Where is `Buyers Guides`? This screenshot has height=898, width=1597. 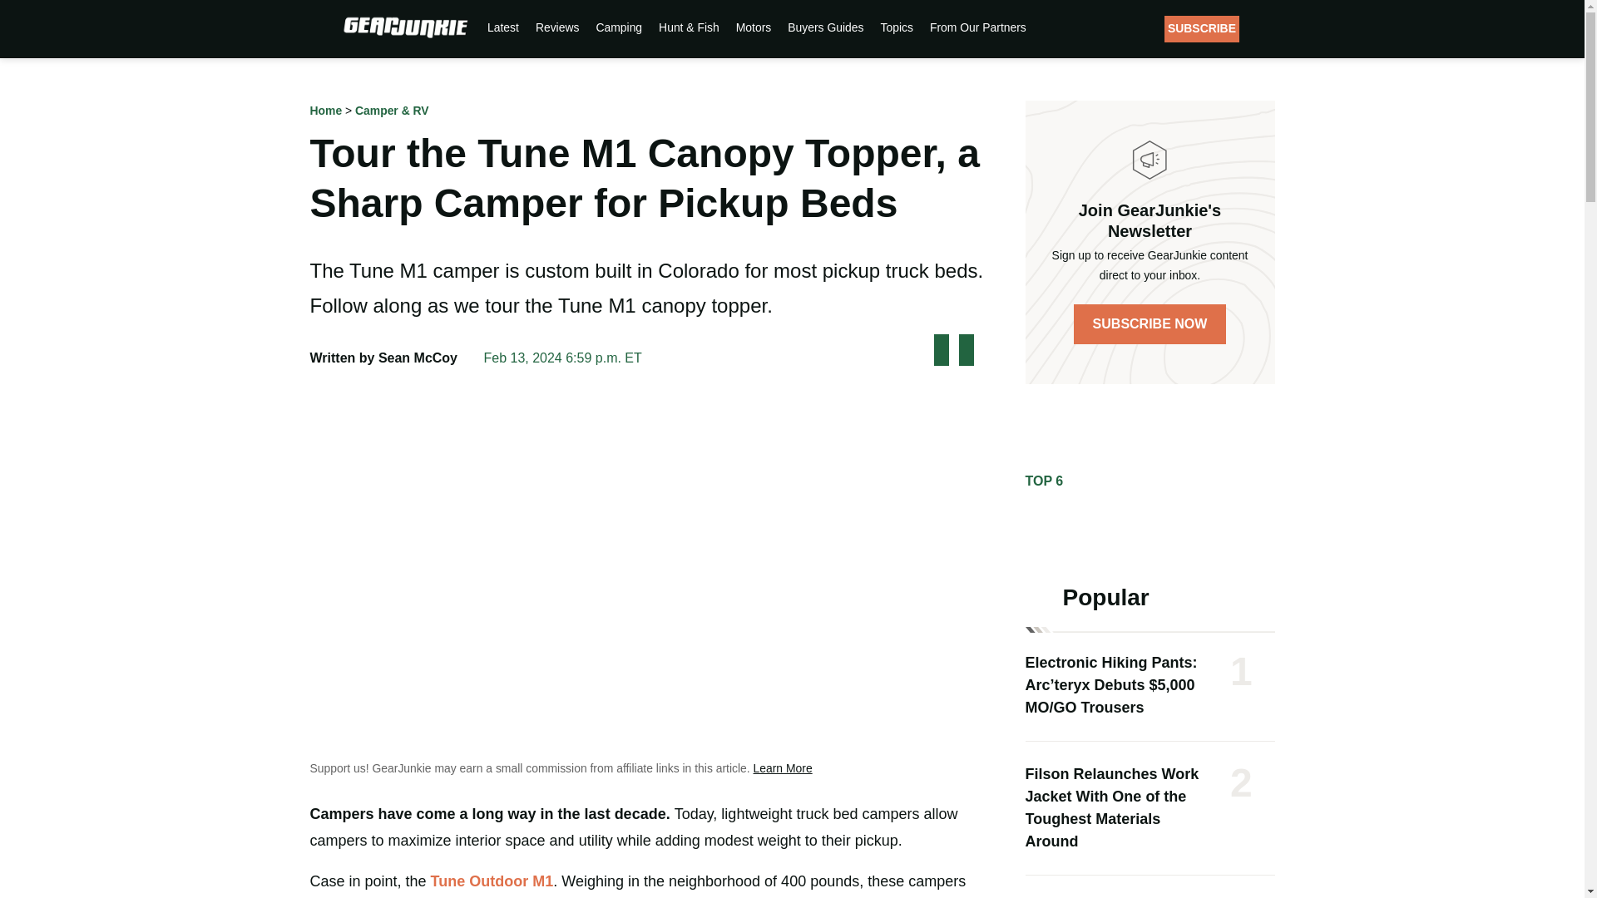 Buyers Guides is located at coordinates (825, 27).